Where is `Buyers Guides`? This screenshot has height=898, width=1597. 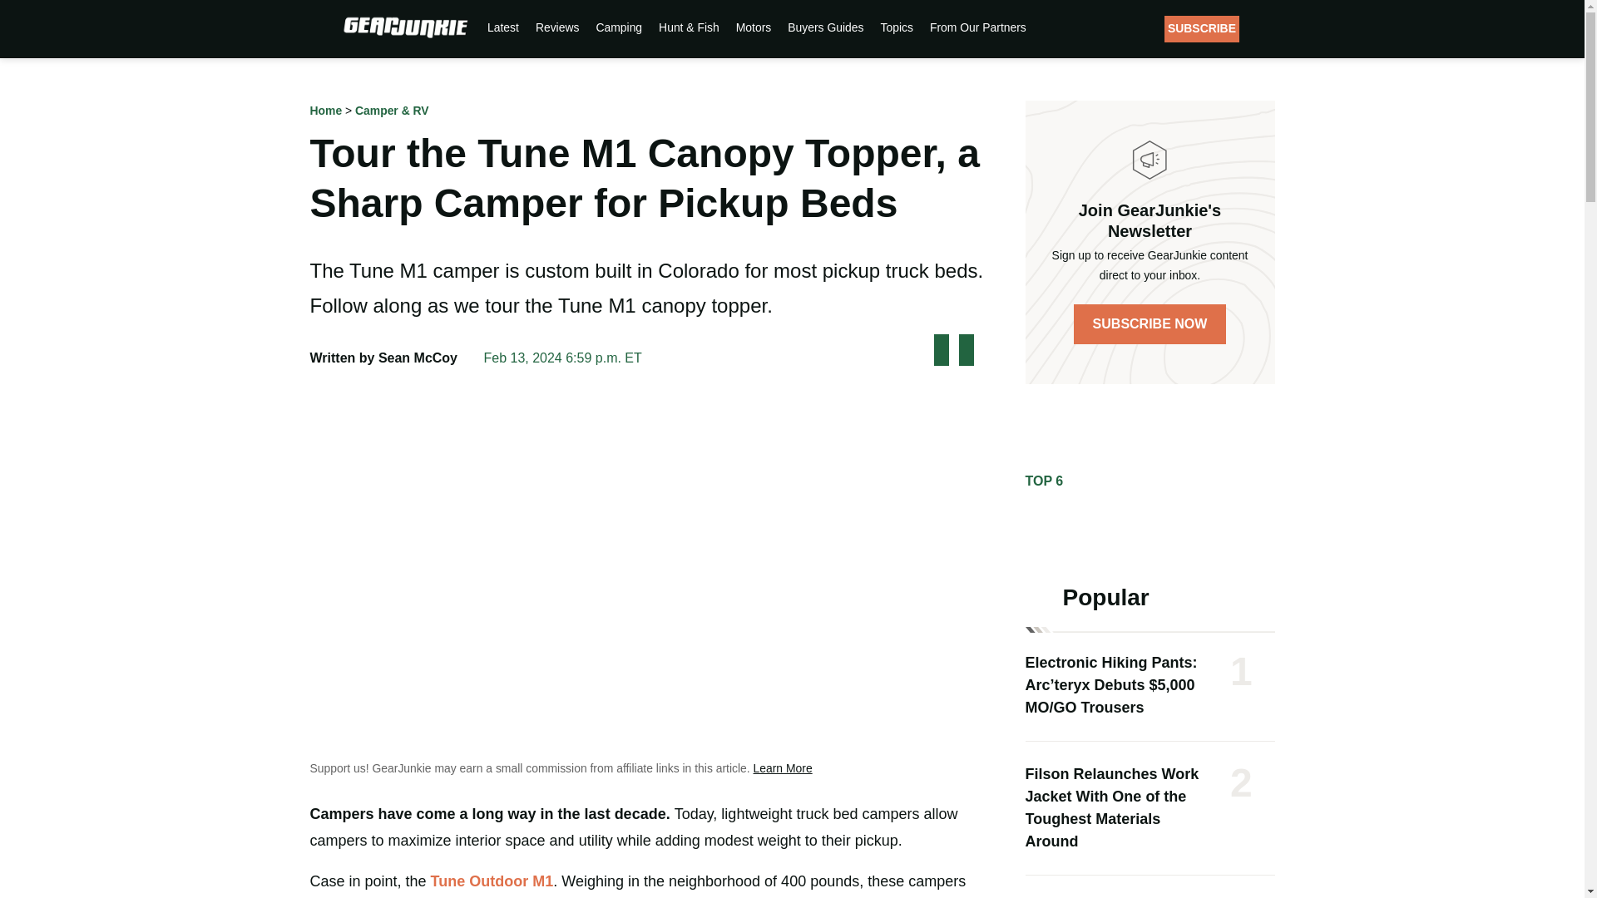 Buyers Guides is located at coordinates (825, 27).